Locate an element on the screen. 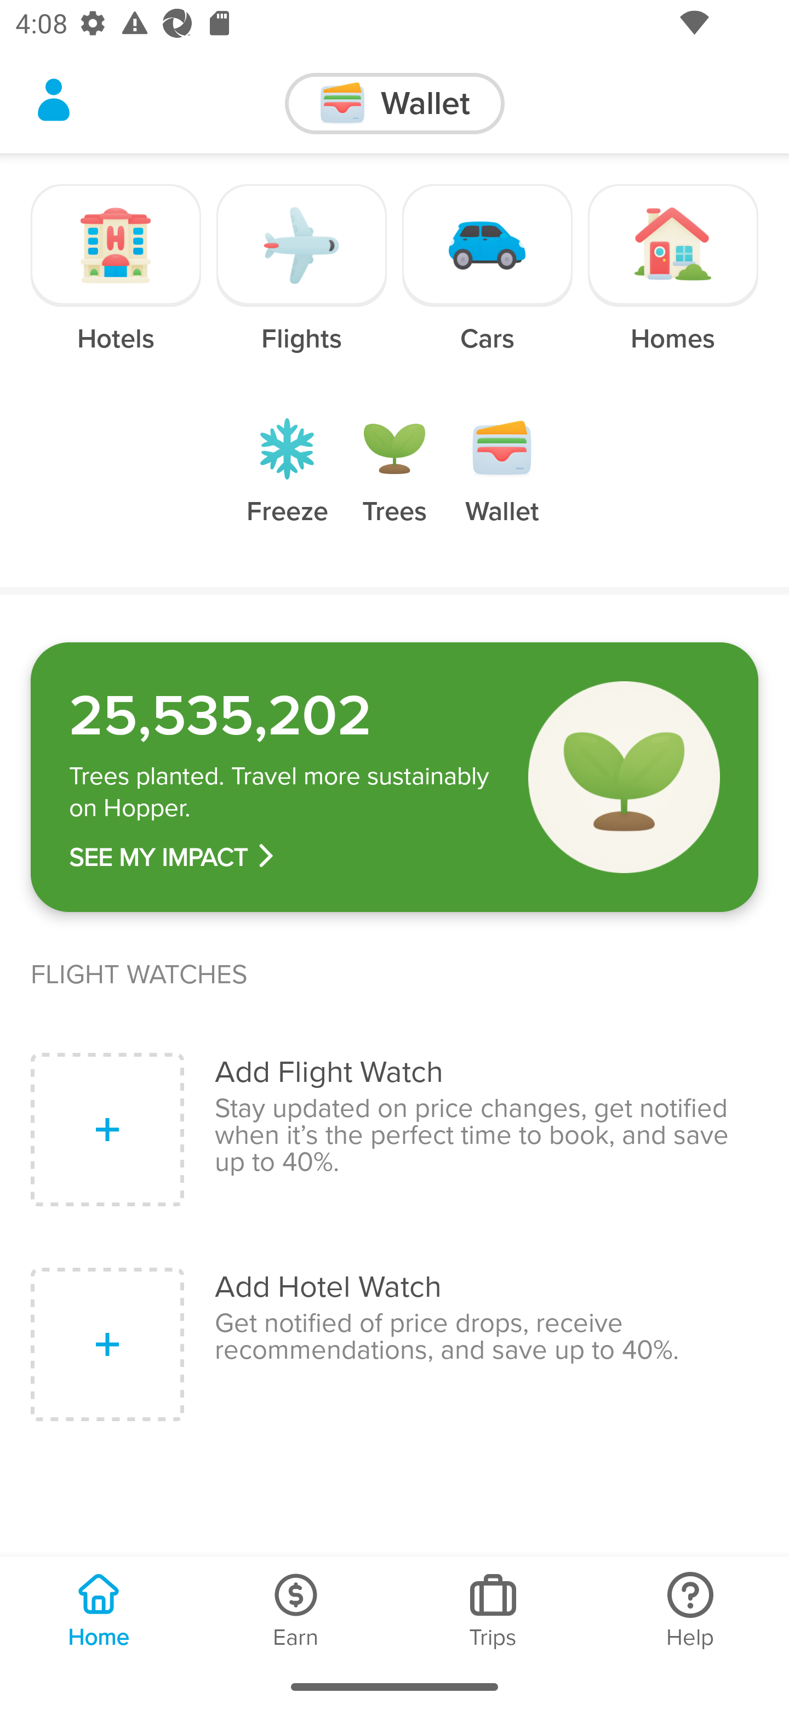  Earn is located at coordinates (296, 1610).